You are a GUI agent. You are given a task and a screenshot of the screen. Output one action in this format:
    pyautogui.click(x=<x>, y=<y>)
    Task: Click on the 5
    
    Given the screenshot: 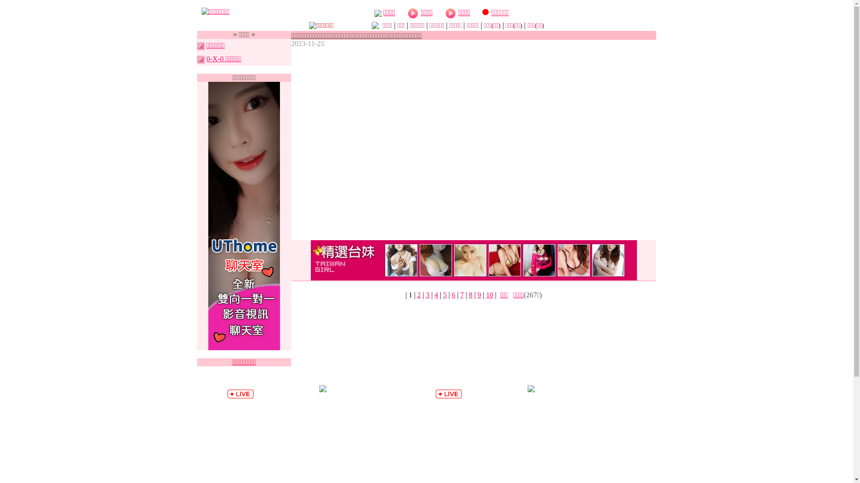 What is the action you would take?
    pyautogui.click(x=445, y=295)
    